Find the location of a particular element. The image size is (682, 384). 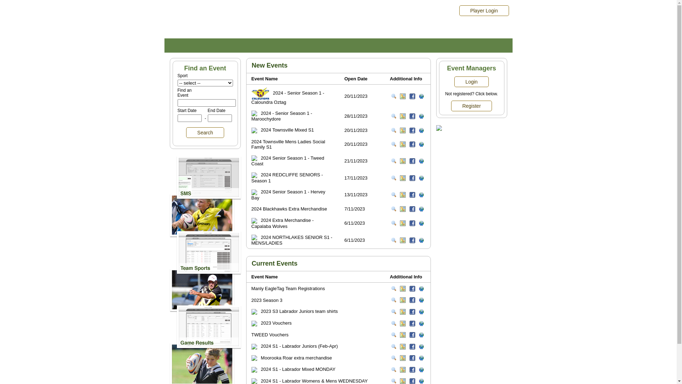

View on Map is located at coordinates (403, 358).